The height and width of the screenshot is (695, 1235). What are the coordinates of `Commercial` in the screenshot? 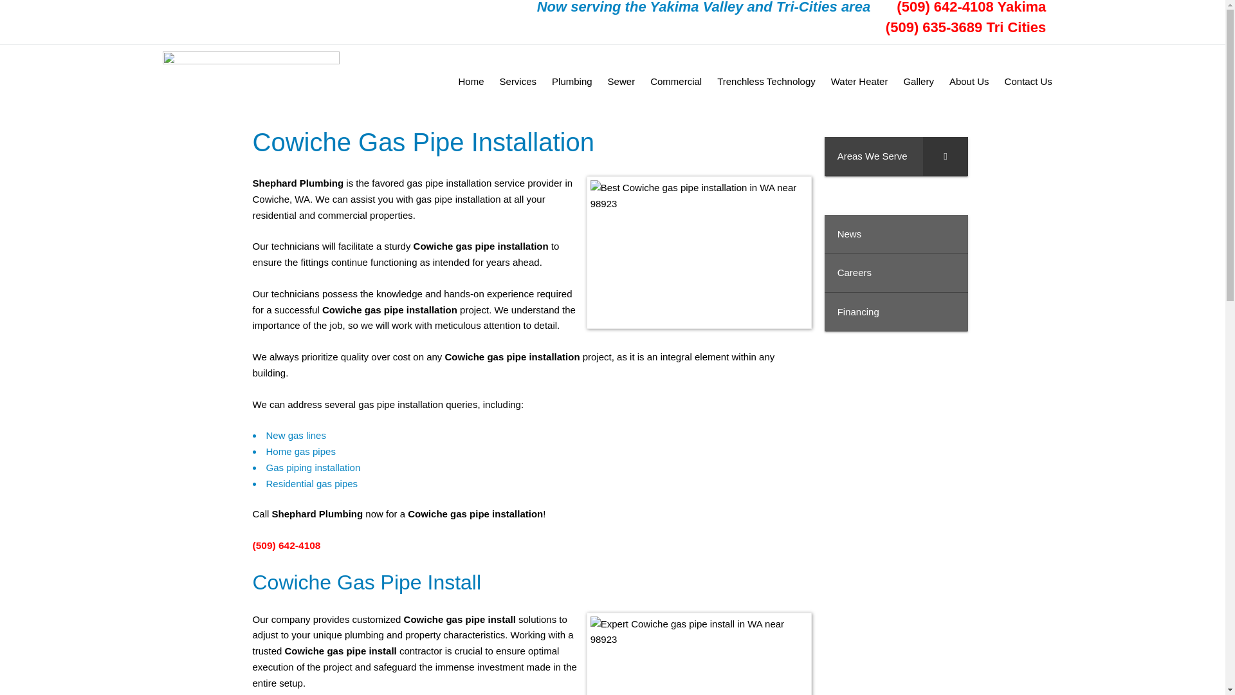 It's located at (675, 81).